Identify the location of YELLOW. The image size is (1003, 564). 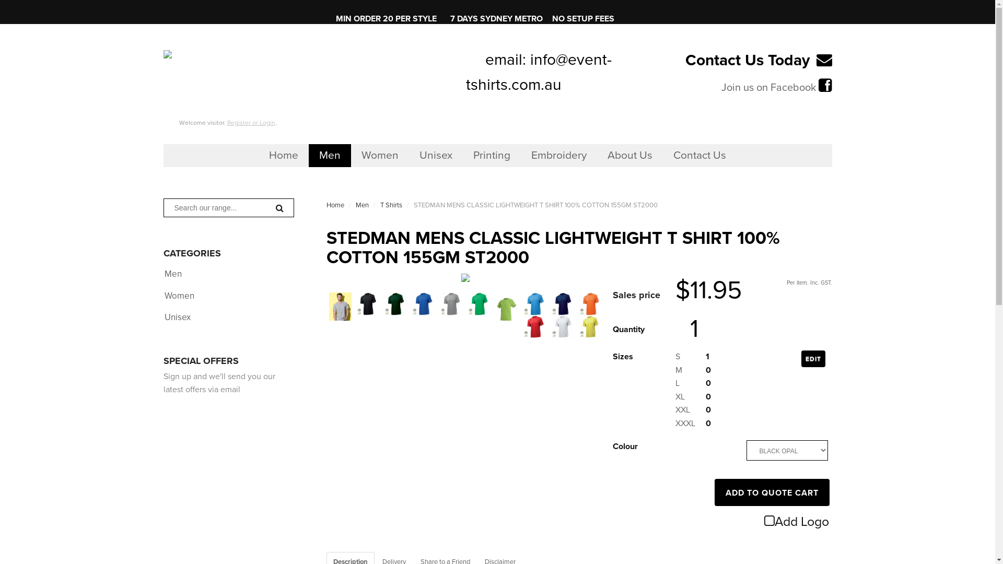
(590, 327).